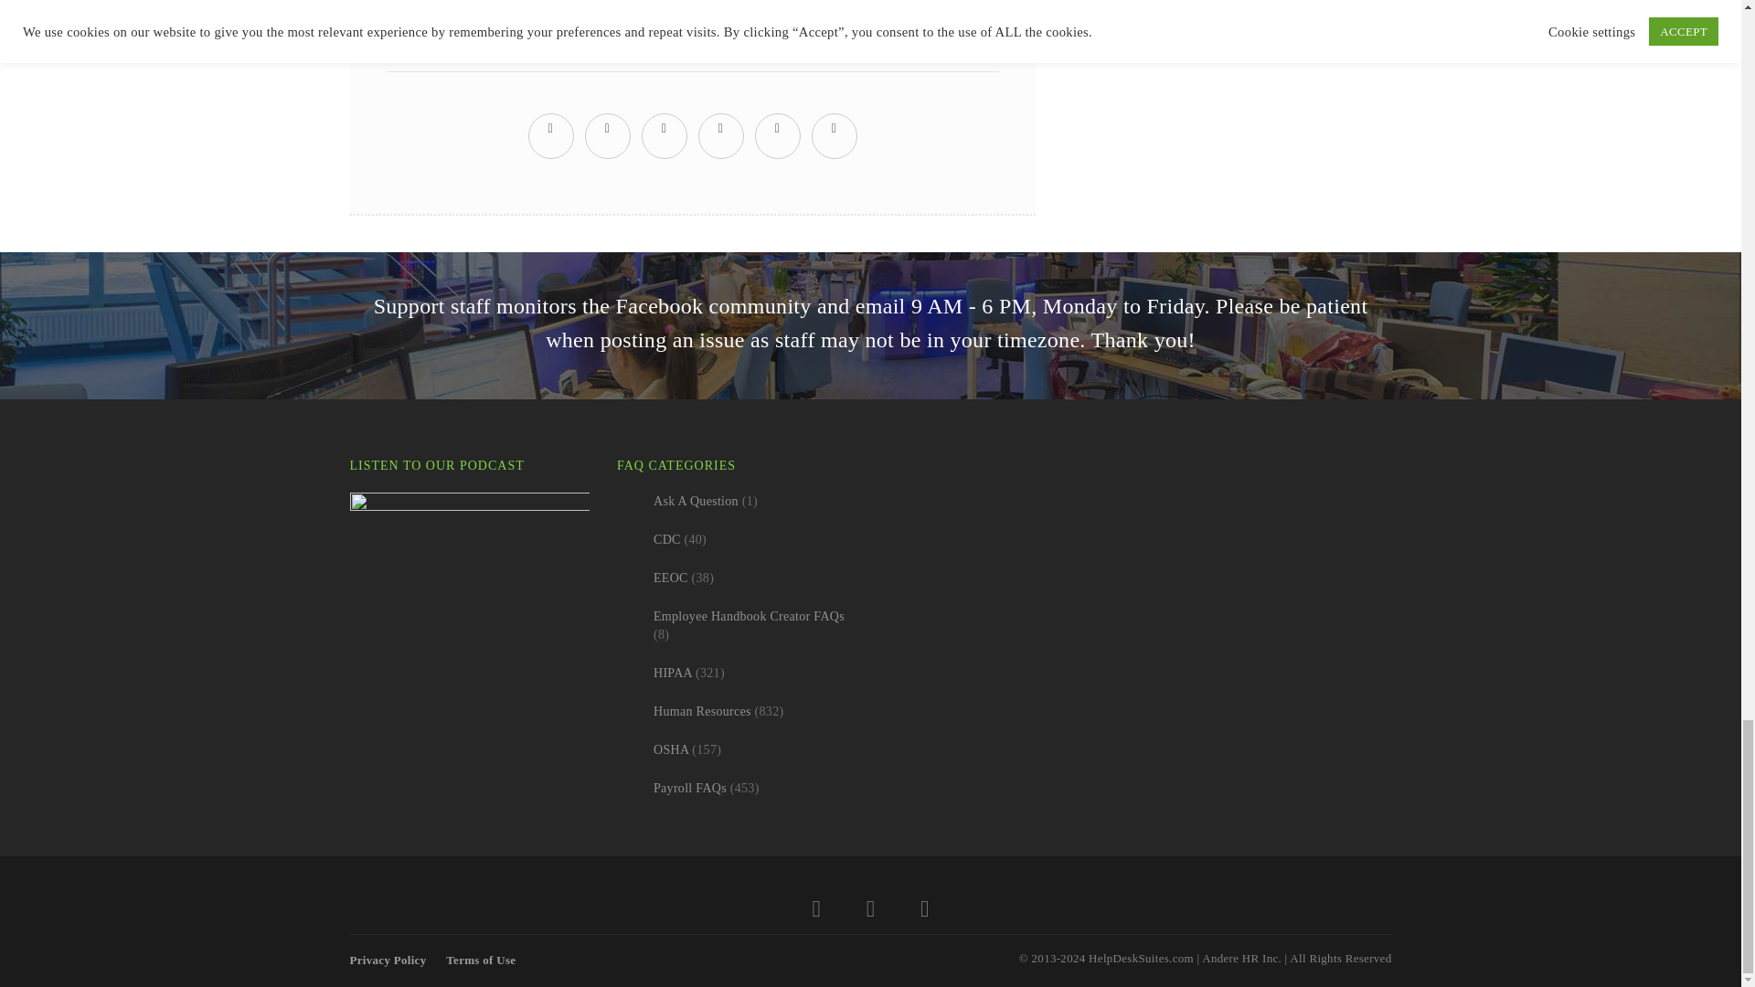 The height and width of the screenshot is (987, 1755). I want to click on Facebook, so click(870, 912).